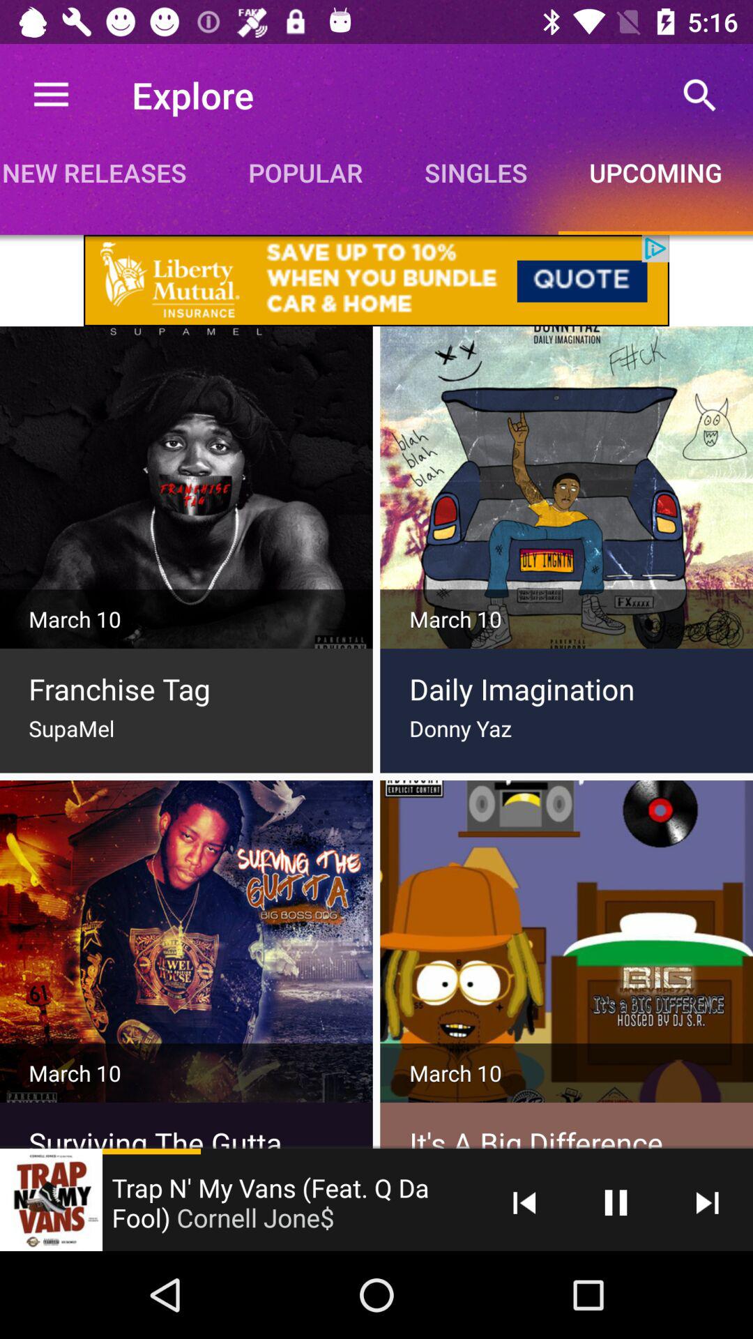 The height and width of the screenshot is (1339, 753). What do you see at coordinates (109, 172) in the screenshot?
I see `turn on the item to the left of popular` at bounding box center [109, 172].